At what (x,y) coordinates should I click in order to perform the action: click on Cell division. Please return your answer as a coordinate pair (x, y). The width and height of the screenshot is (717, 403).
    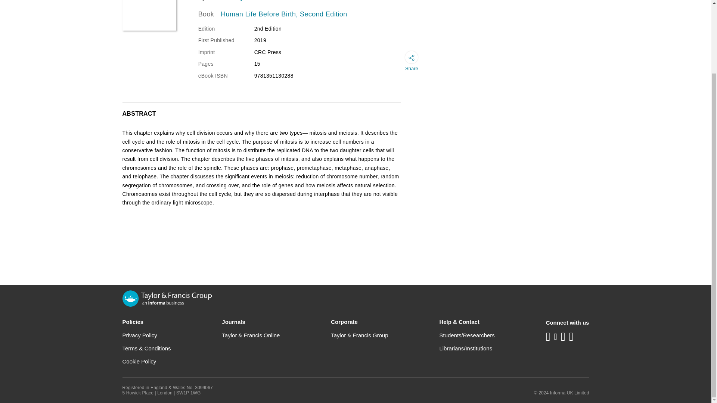
    Looking at the image, I should click on (149, 15).